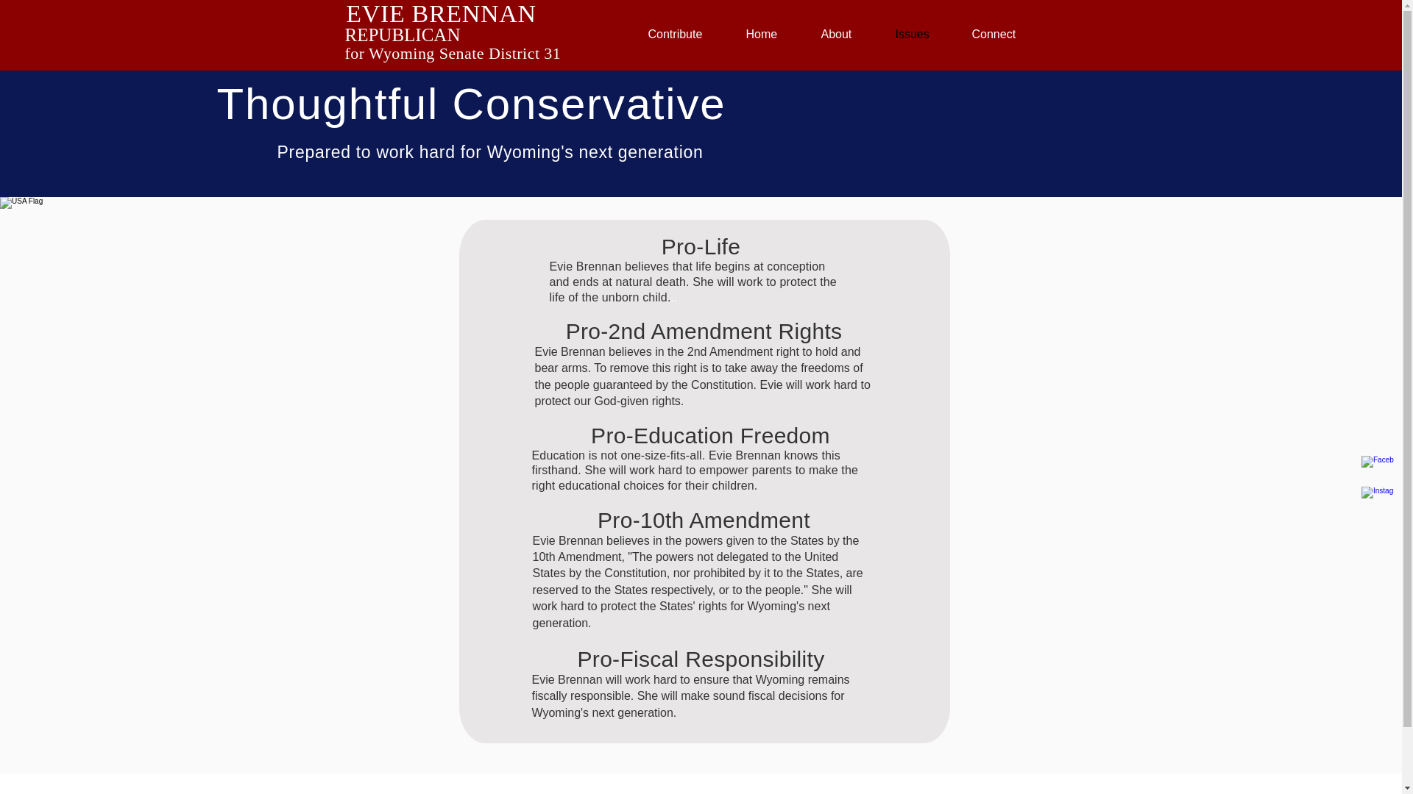 The image size is (1413, 794). What do you see at coordinates (1004, 34) in the screenshot?
I see `Connect` at bounding box center [1004, 34].